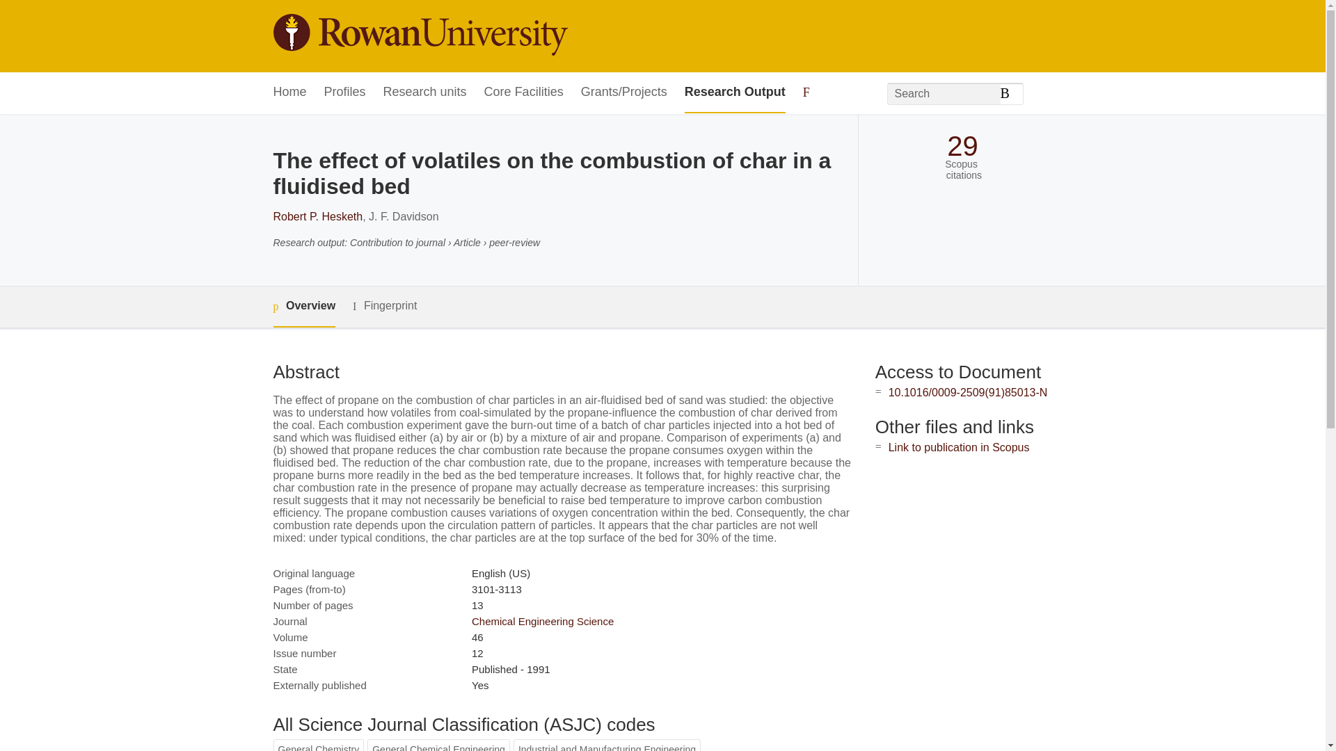 The image size is (1336, 751). Describe the element at coordinates (523, 92) in the screenshot. I see `Core Facilities` at that location.